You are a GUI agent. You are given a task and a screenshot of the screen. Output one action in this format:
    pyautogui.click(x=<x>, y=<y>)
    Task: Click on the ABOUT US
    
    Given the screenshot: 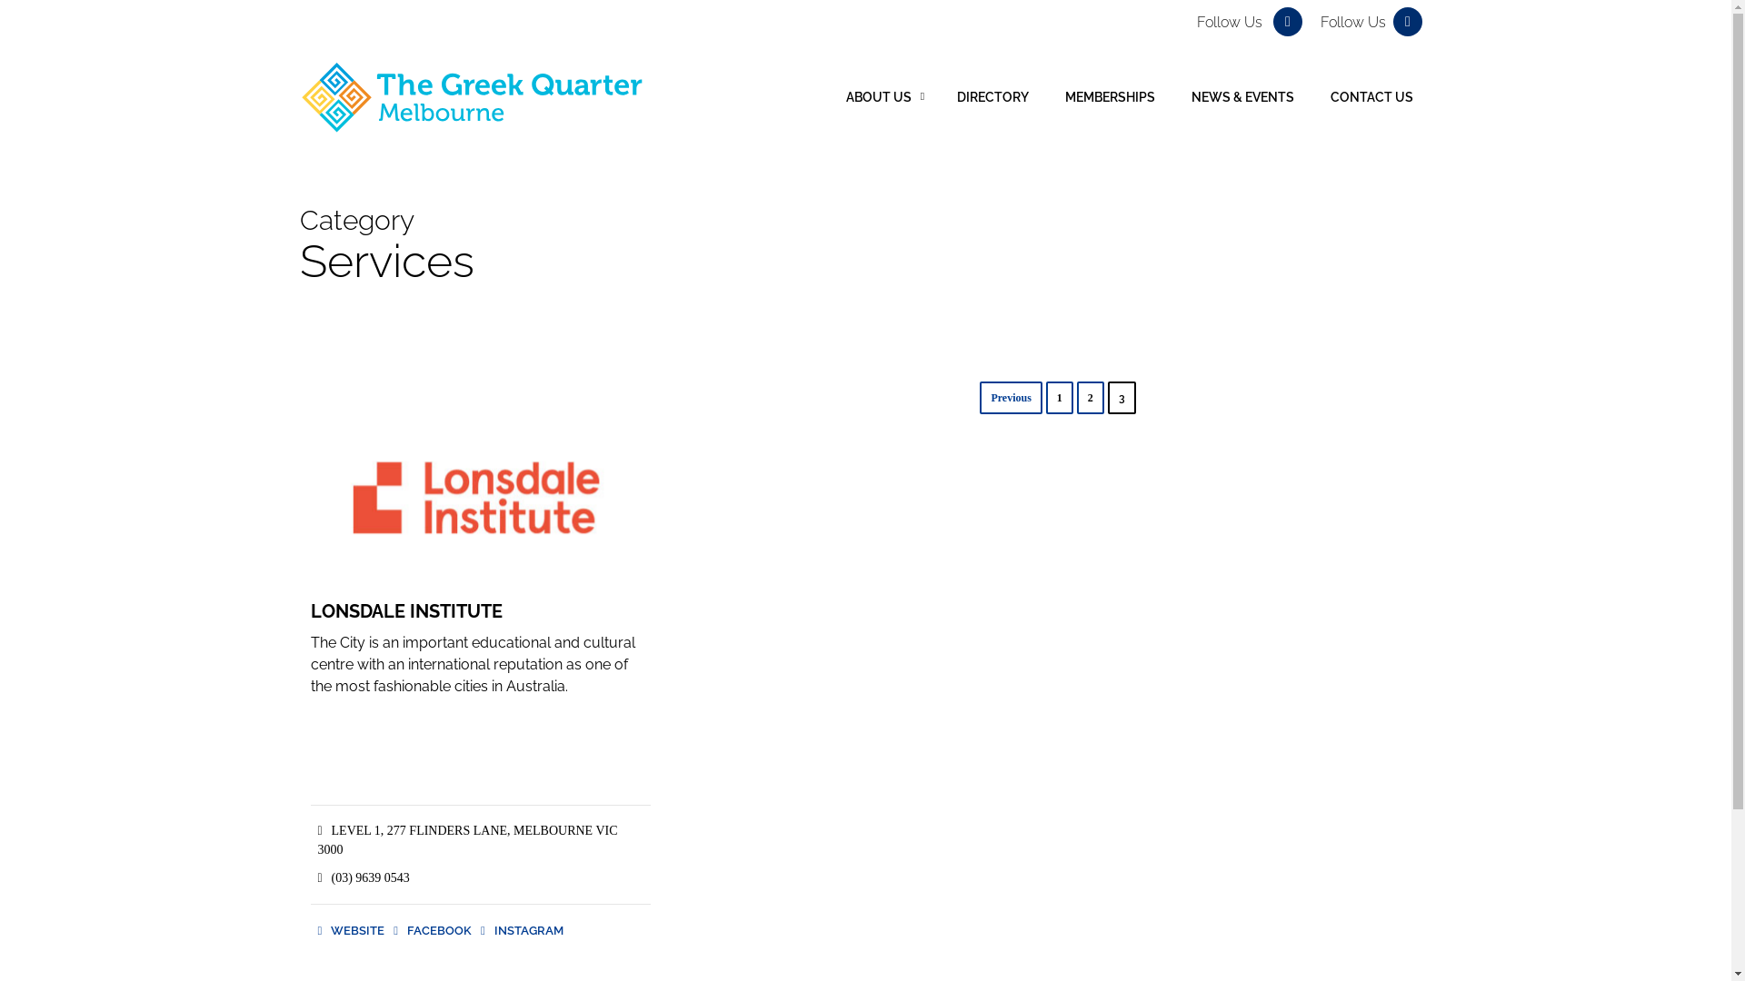 What is the action you would take?
    pyautogui.click(x=883, y=97)
    